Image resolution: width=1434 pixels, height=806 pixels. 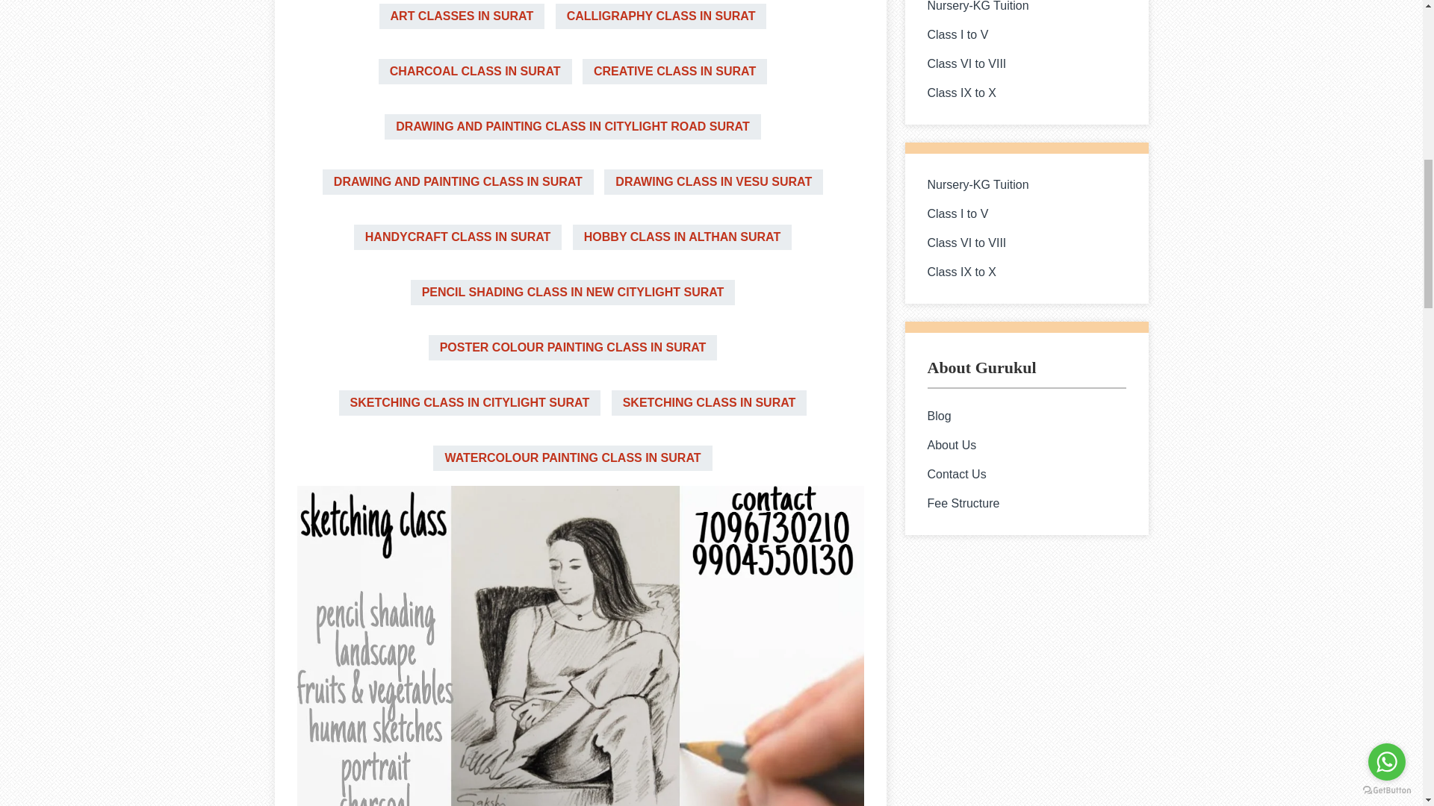 What do you see at coordinates (713, 182) in the screenshot?
I see `DRAWING CLASS IN VESU SURAT` at bounding box center [713, 182].